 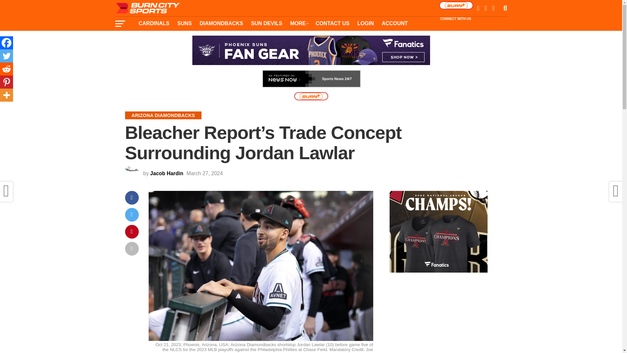 What do you see at coordinates (185, 23) in the screenshot?
I see `SUNS` at bounding box center [185, 23].